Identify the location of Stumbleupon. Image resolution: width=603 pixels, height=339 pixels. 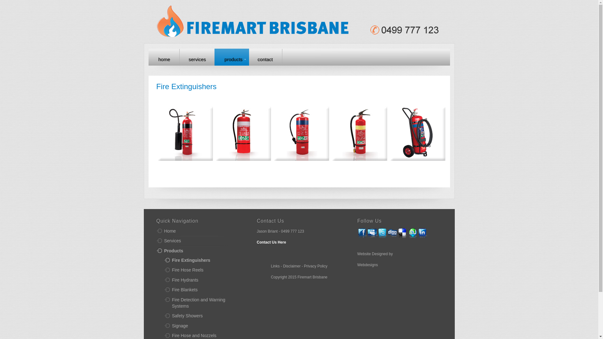
(413, 233).